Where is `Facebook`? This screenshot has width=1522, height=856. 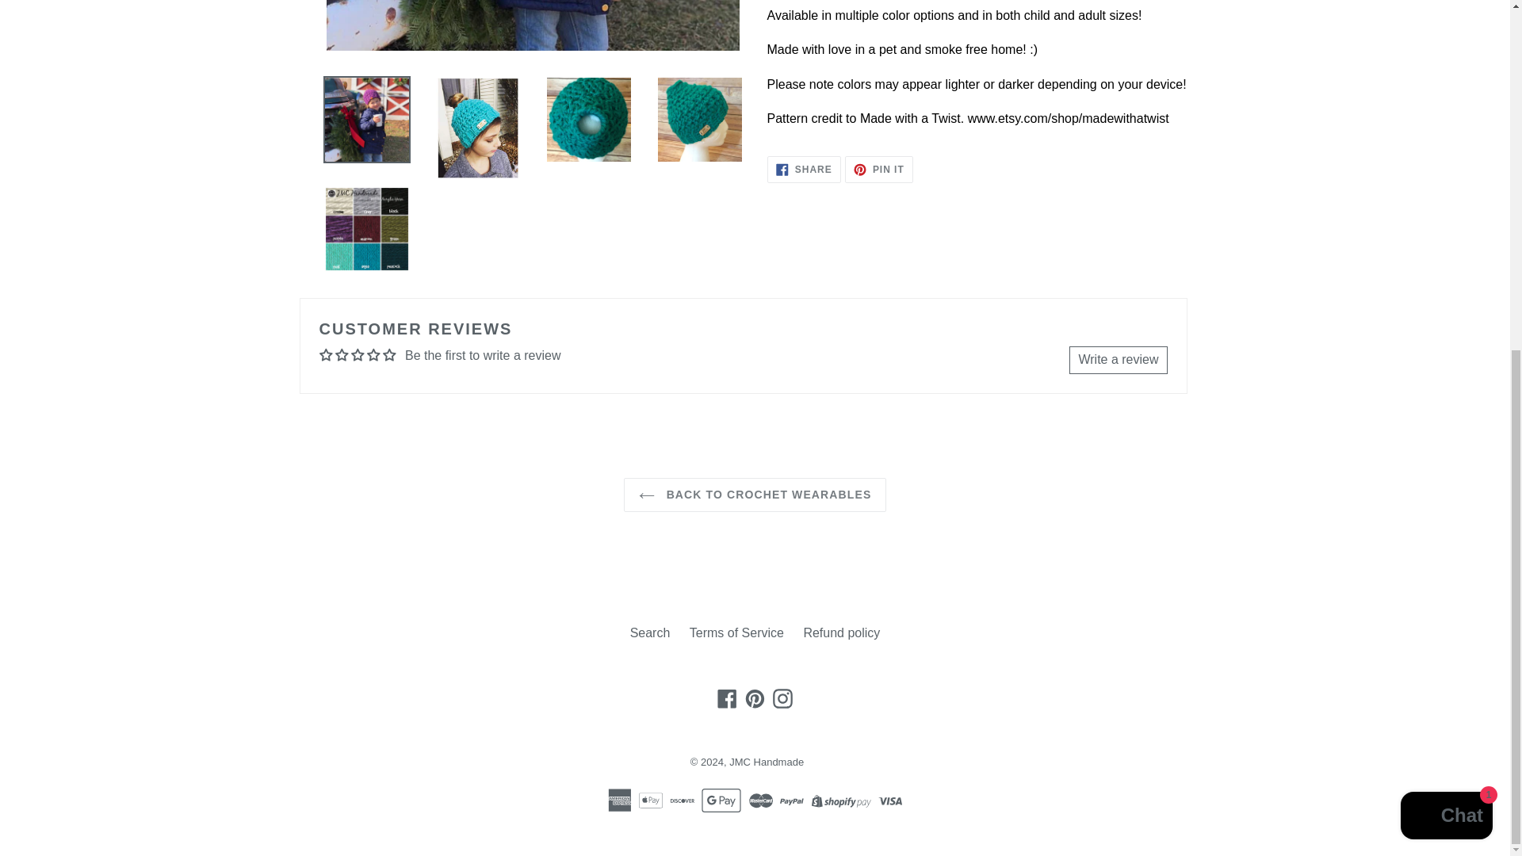 Facebook is located at coordinates (804, 170).